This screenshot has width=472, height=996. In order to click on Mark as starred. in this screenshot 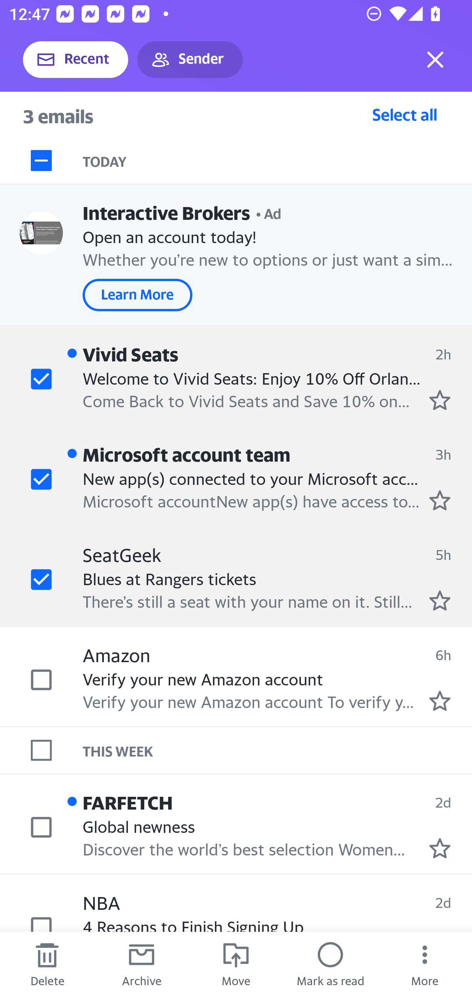, I will do `click(440, 848)`.